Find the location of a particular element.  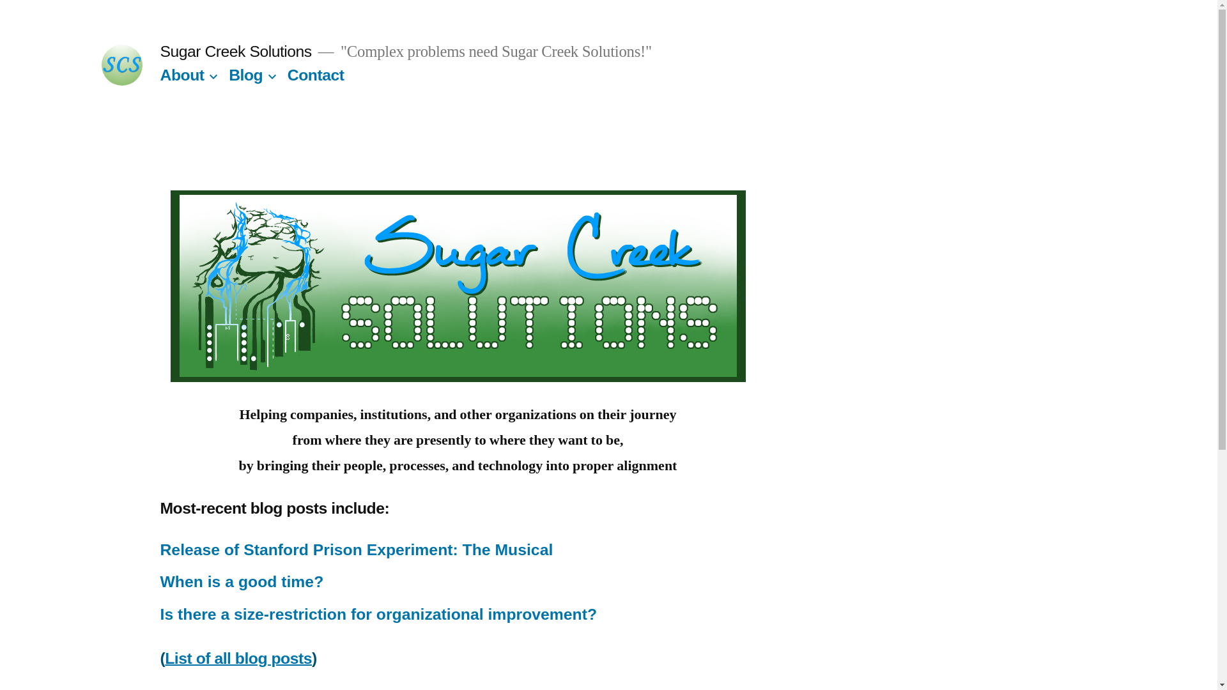

When is a good time? is located at coordinates (242, 581).